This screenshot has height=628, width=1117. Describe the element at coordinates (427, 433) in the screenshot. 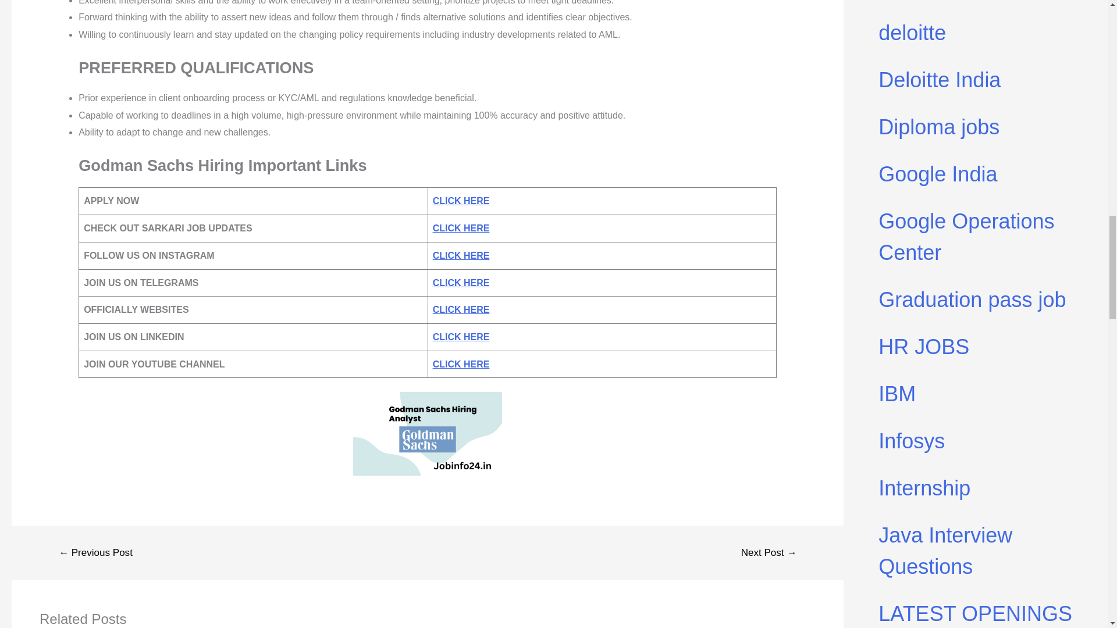

I see `Godman Sachs Hiring Analyst 3` at that location.